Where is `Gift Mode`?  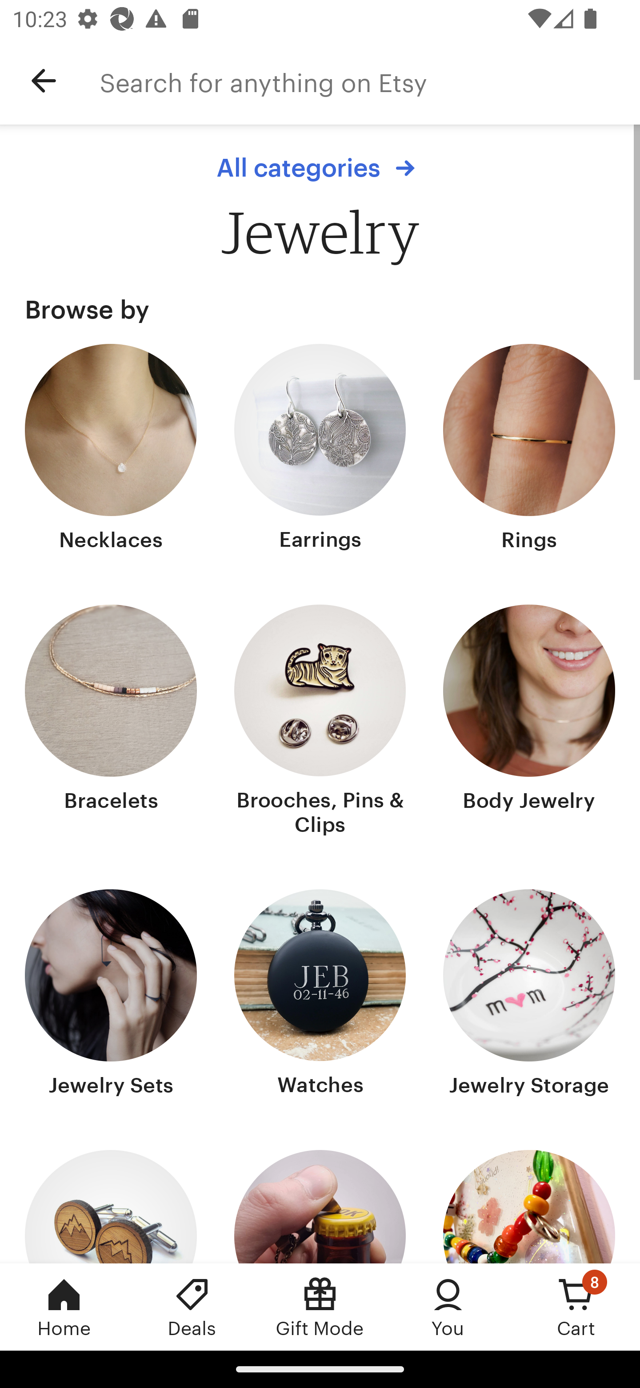
Gift Mode is located at coordinates (320, 1307).